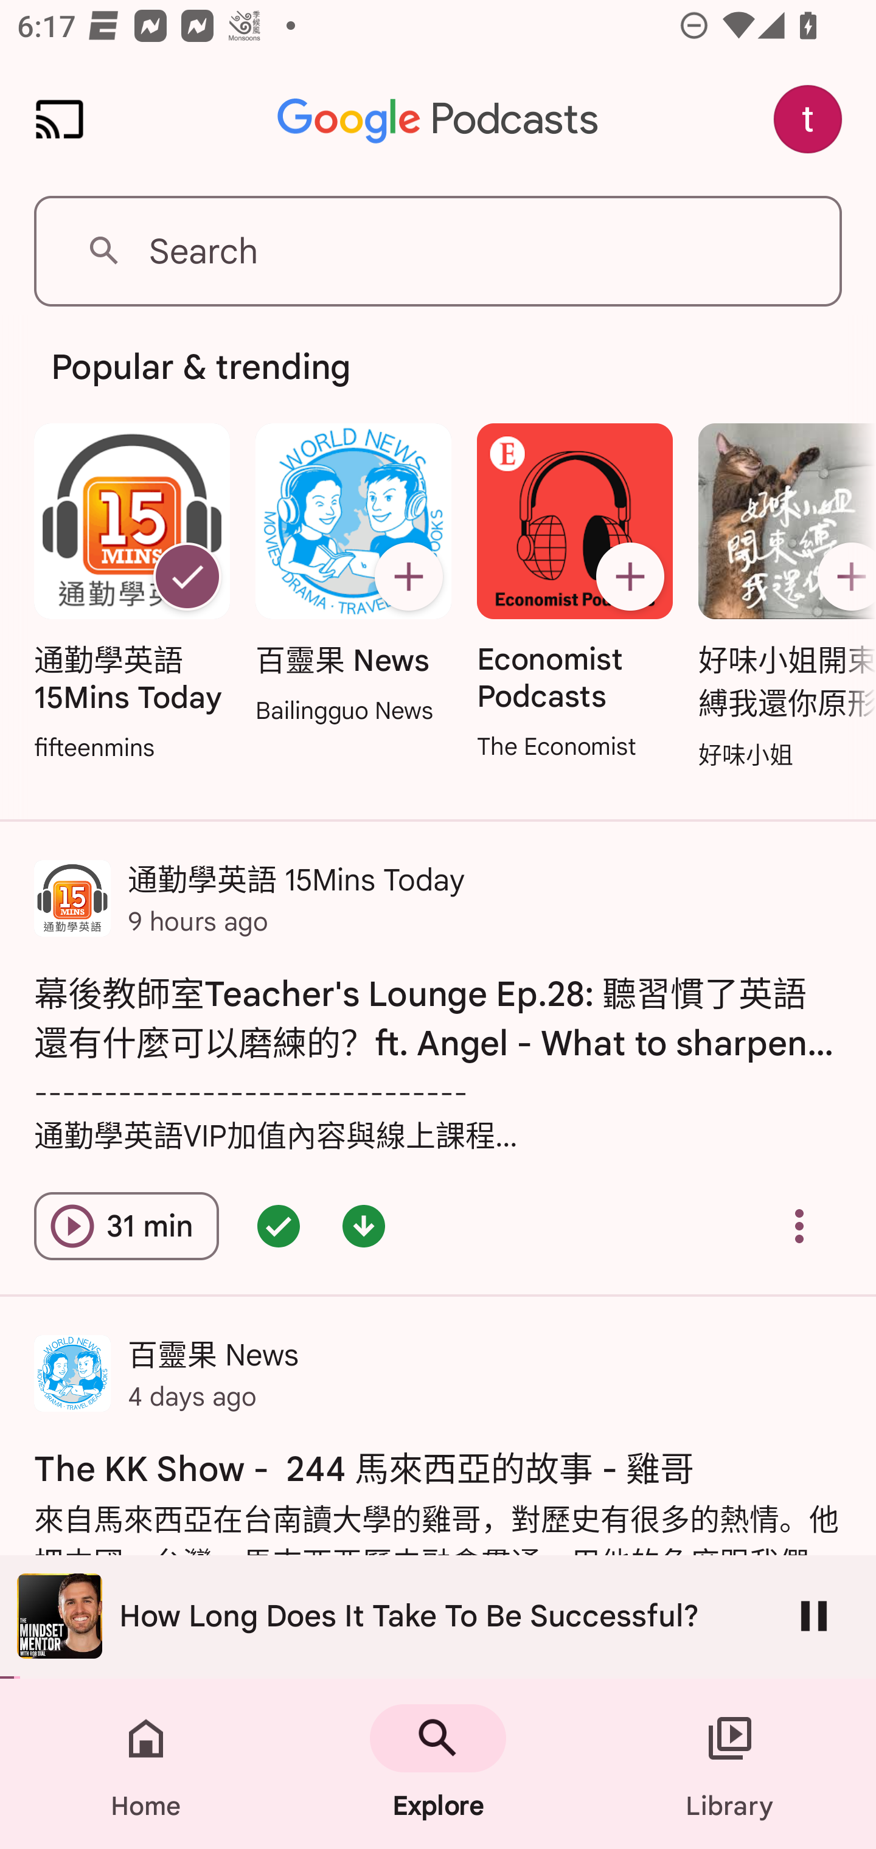  What do you see at coordinates (781, 598) in the screenshot?
I see `好味小姐開束縛我還你原形 Subscribe 好味小姐開束縛我還你原形 好味小姐` at bounding box center [781, 598].